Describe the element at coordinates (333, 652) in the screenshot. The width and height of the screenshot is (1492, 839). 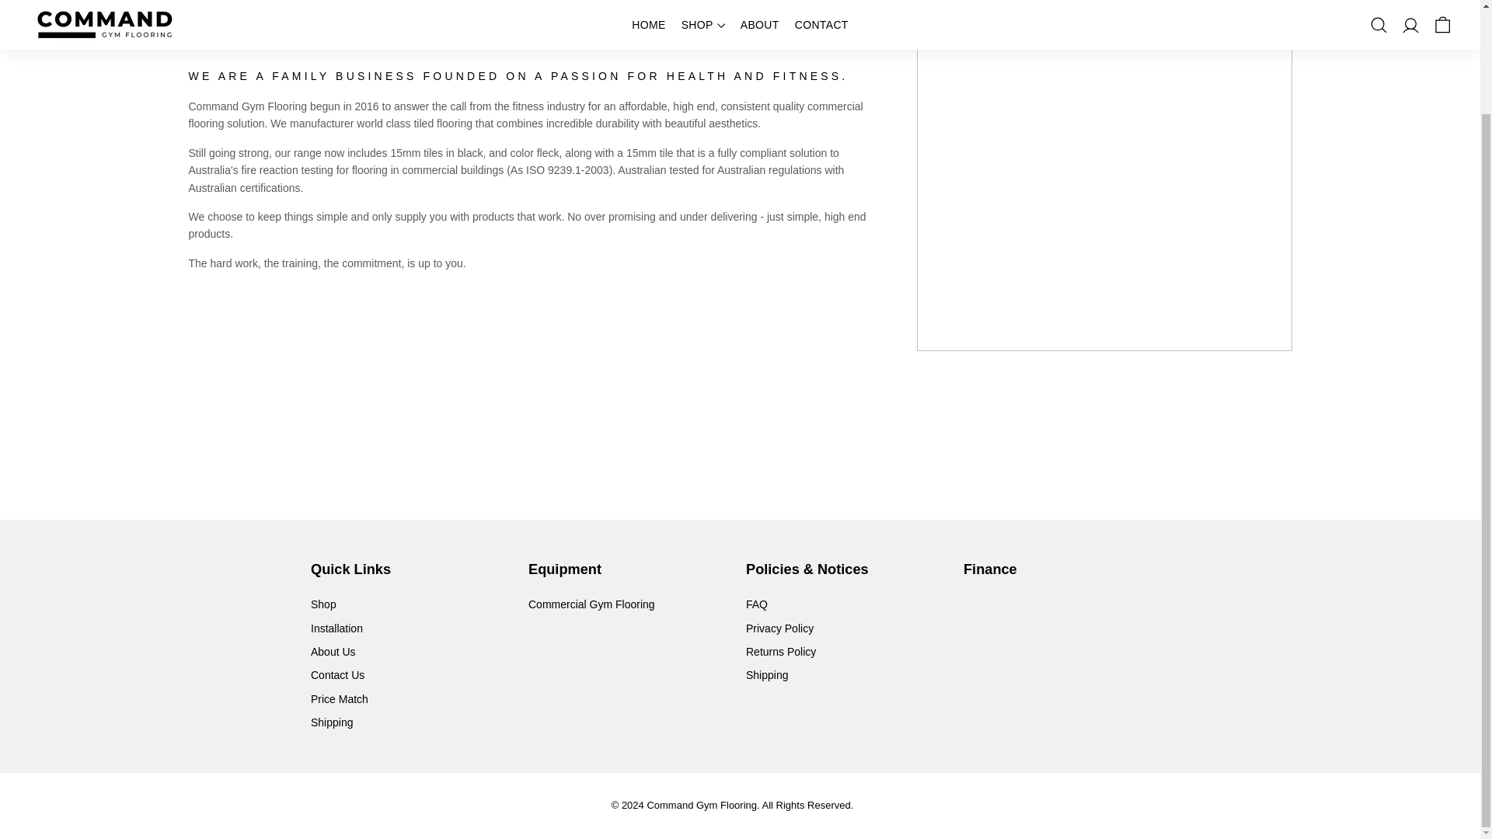
I see `About Us` at that location.